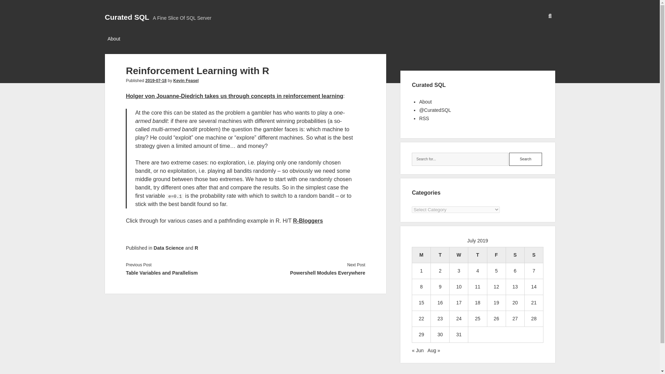 This screenshot has height=374, width=665. What do you see at coordinates (169, 248) in the screenshot?
I see `Data Science` at bounding box center [169, 248].